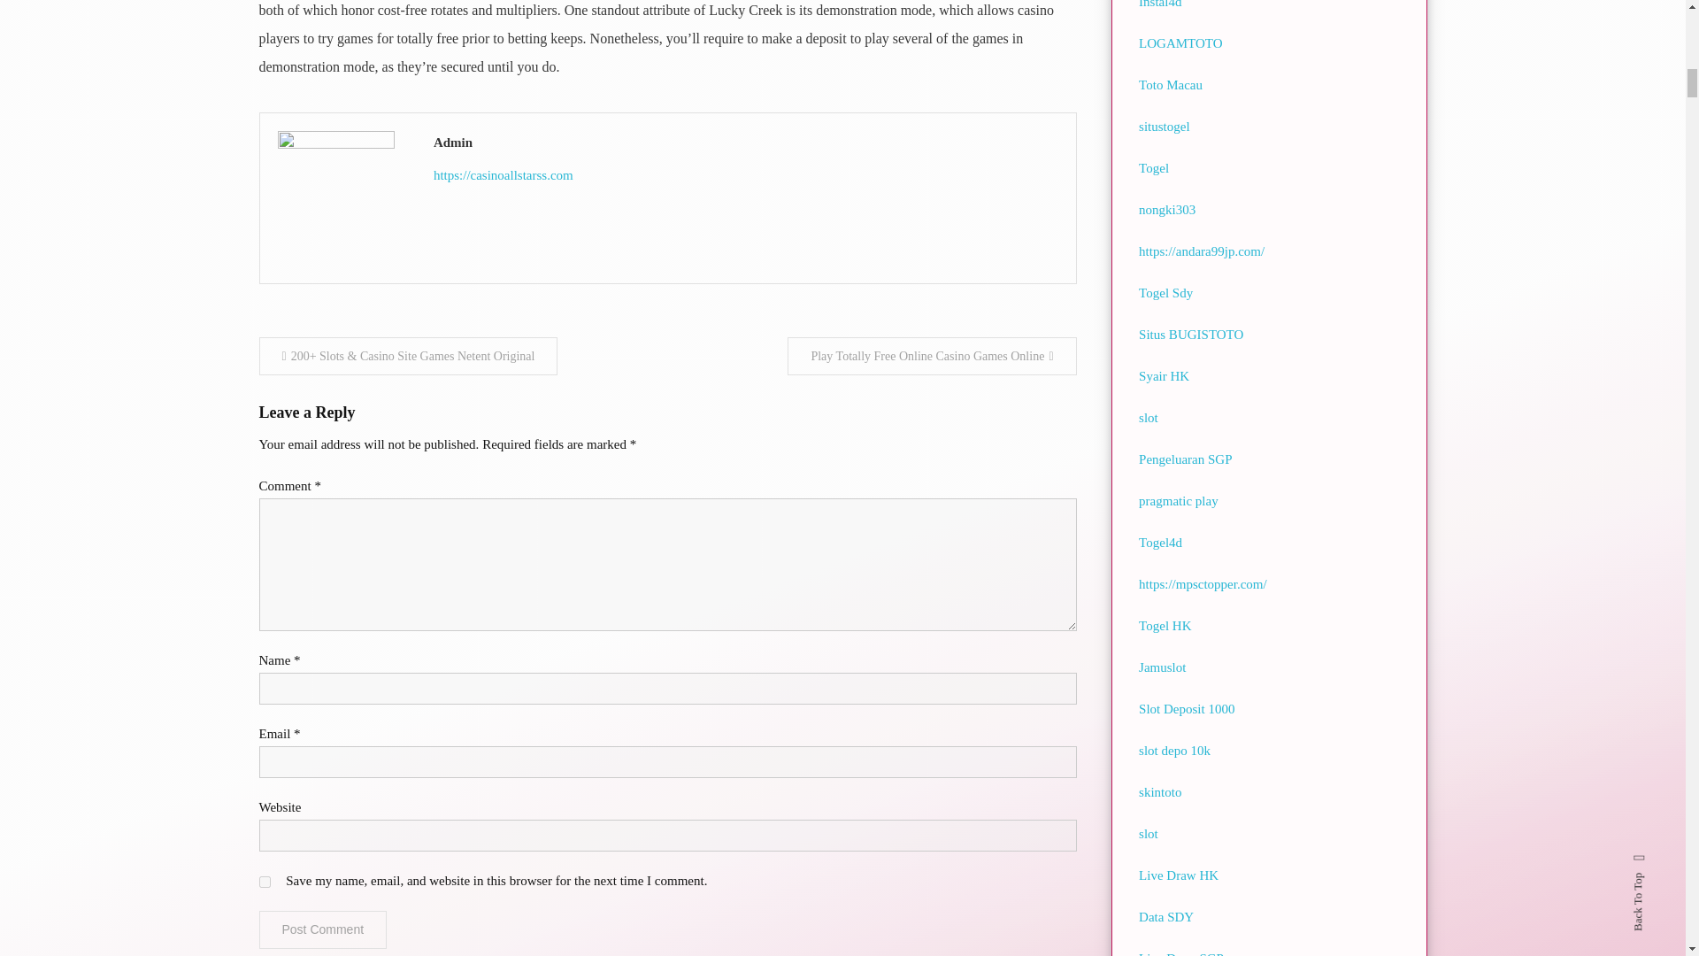  What do you see at coordinates (322, 929) in the screenshot?
I see `Post Comment` at bounding box center [322, 929].